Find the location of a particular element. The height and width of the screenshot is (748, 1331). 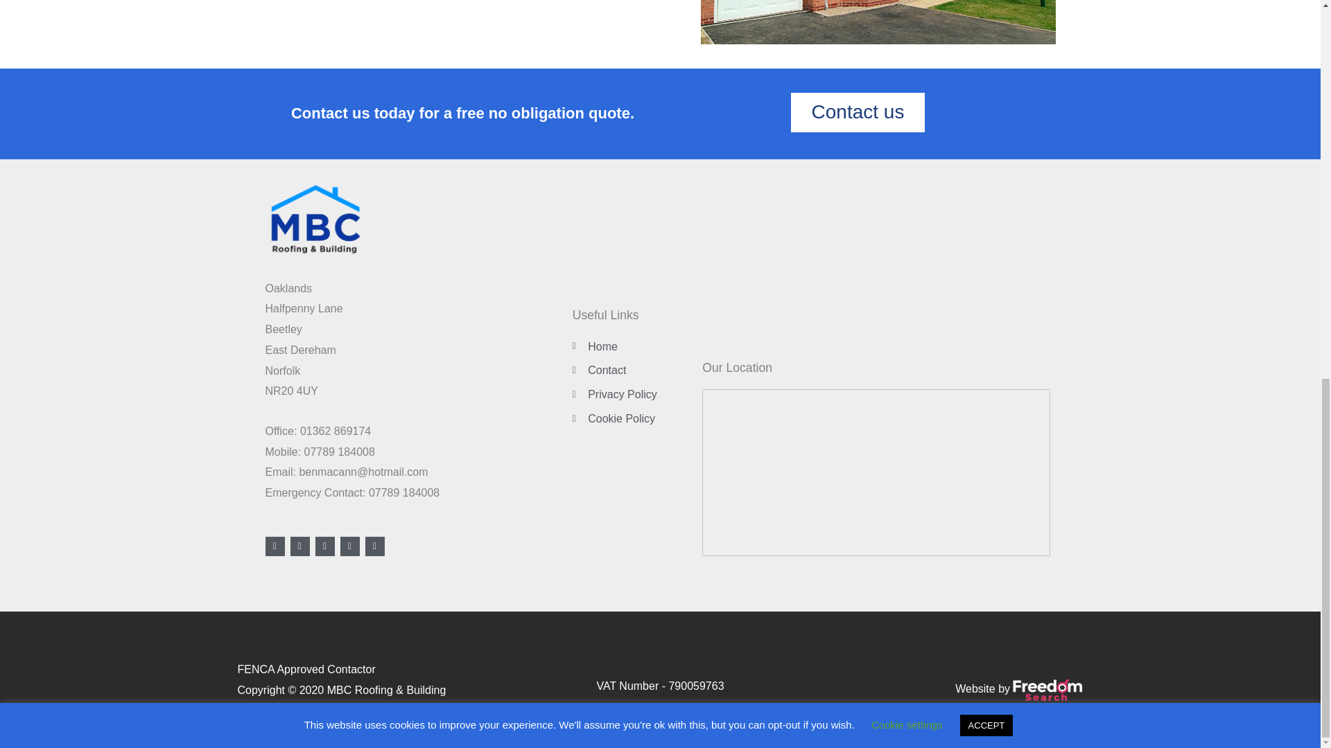

Contact is located at coordinates (634, 370).